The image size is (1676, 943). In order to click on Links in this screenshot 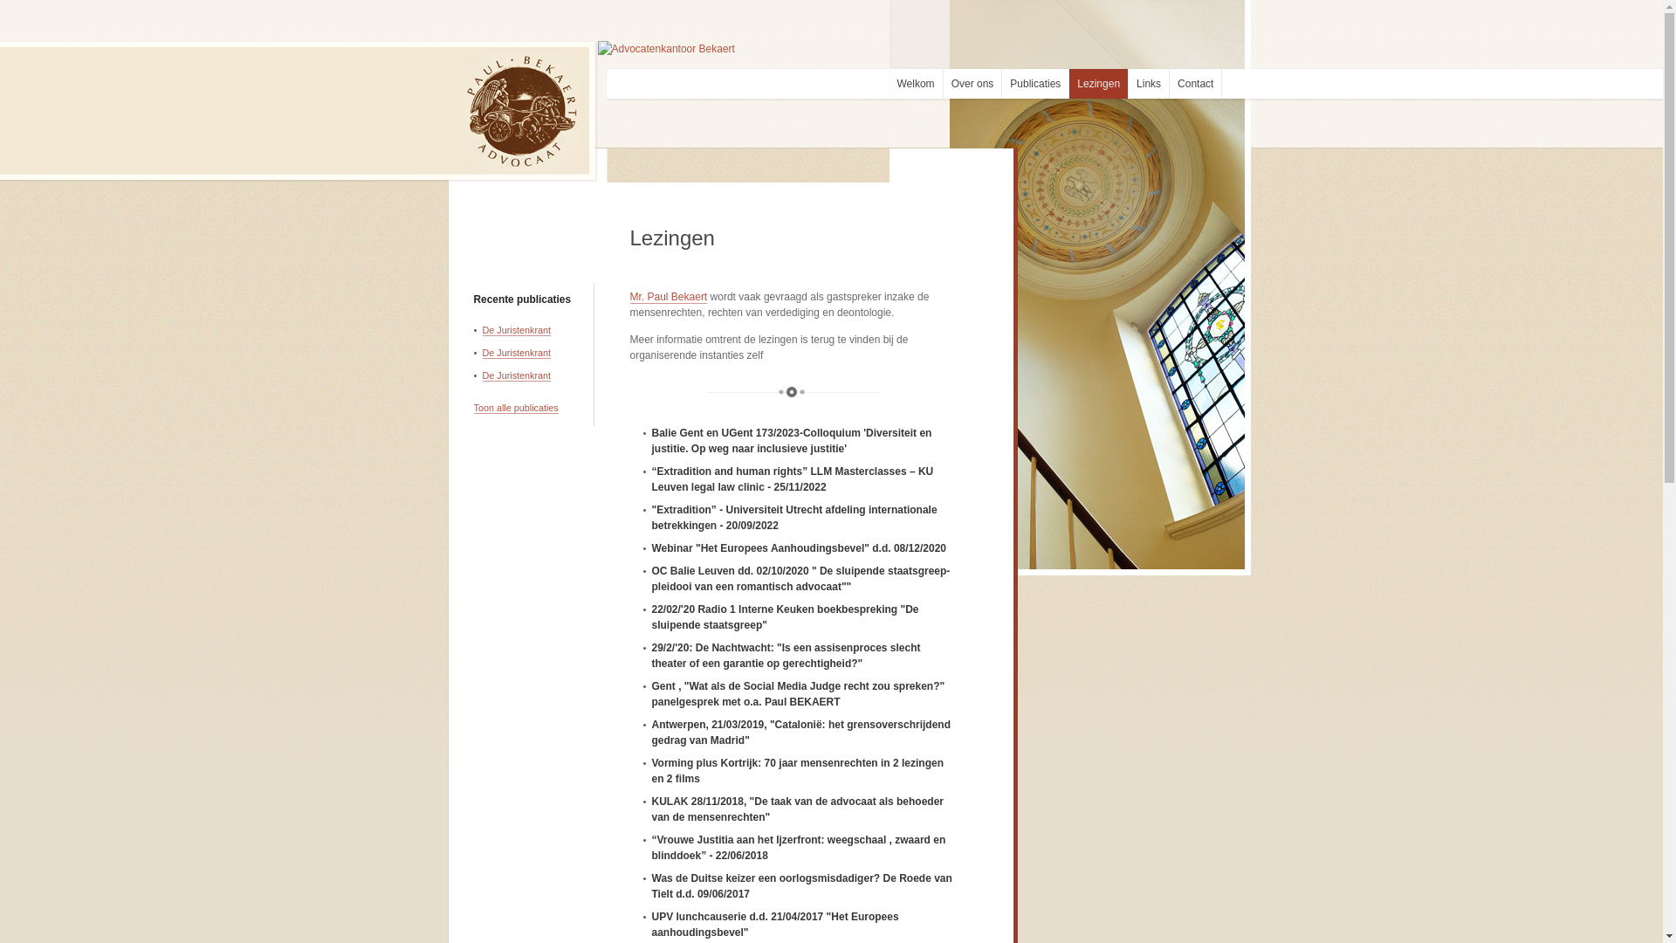, I will do `click(1149, 84)`.